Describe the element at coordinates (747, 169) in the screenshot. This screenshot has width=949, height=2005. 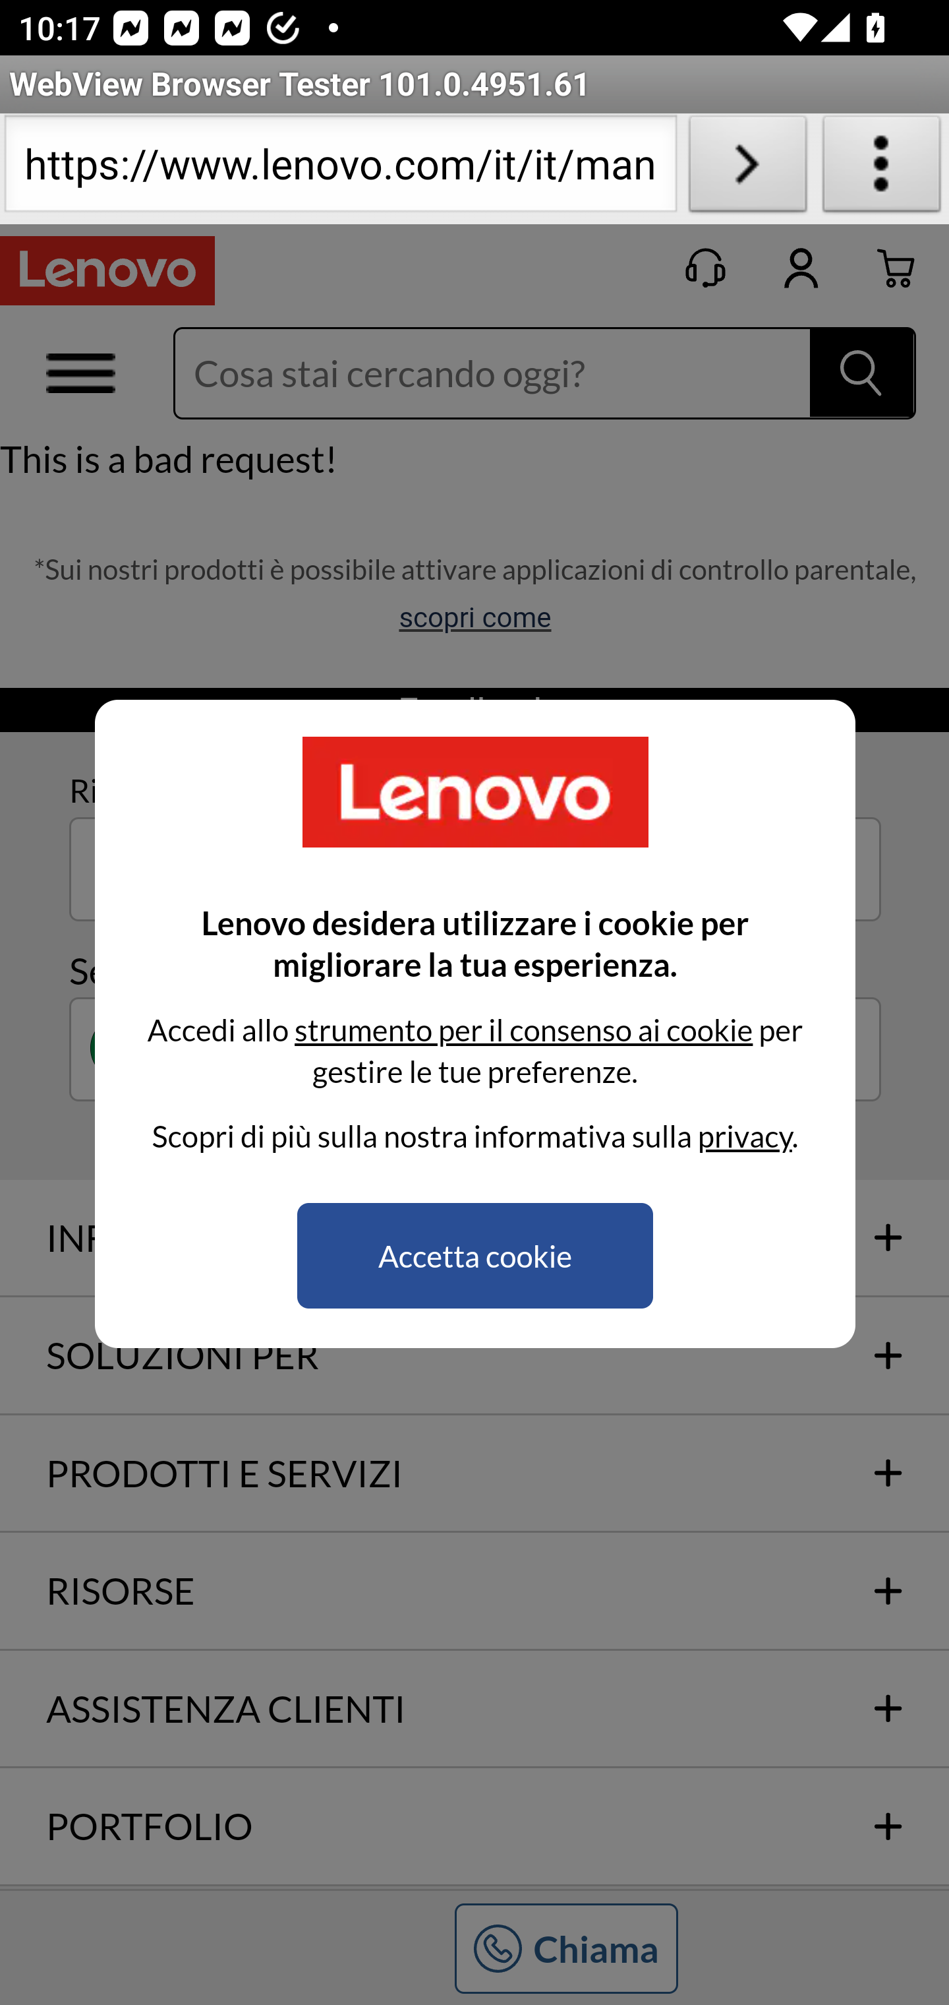
I see `Load URL` at that location.